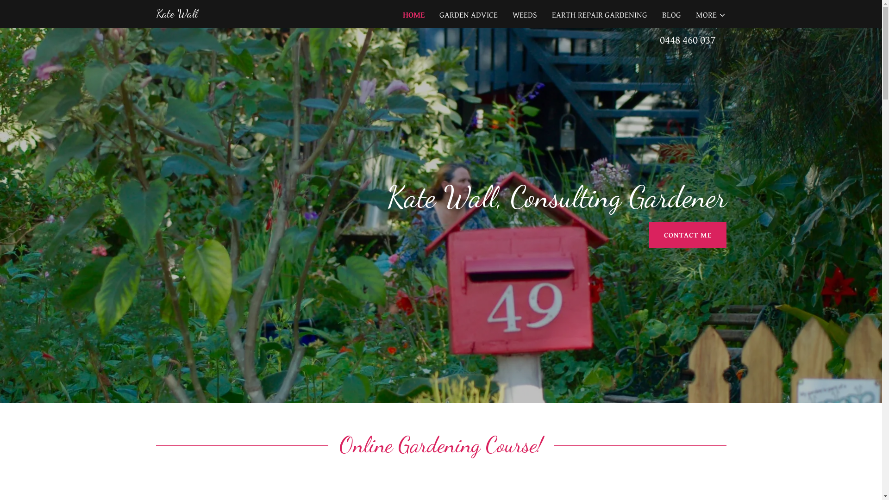 The width and height of the screenshot is (889, 500). I want to click on HOME, so click(414, 16).